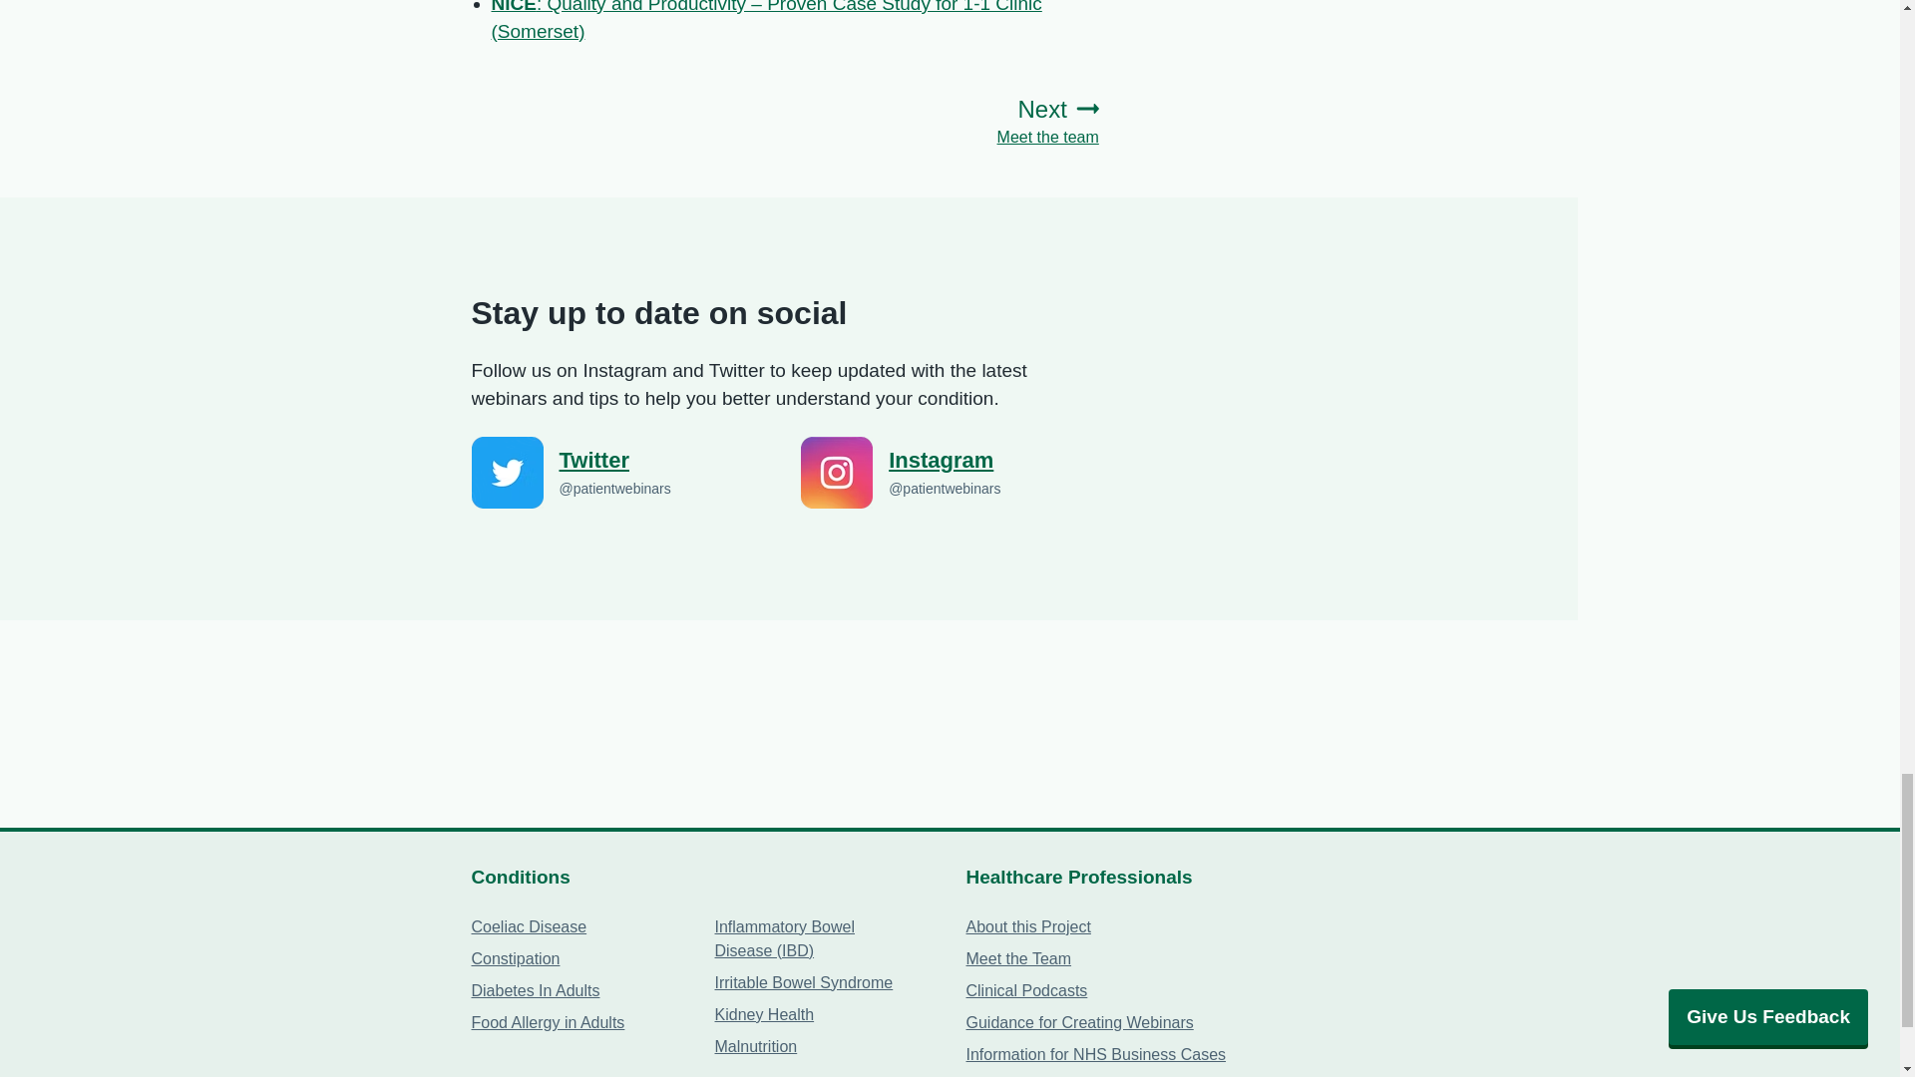 This screenshot has width=1915, height=1077. Describe the element at coordinates (1017, 957) in the screenshot. I see `Meet the Team` at that location.